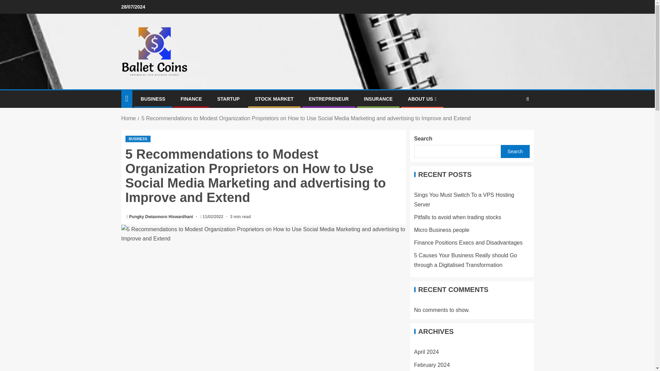  What do you see at coordinates (515, 151) in the screenshot?
I see `Search` at bounding box center [515, 151].